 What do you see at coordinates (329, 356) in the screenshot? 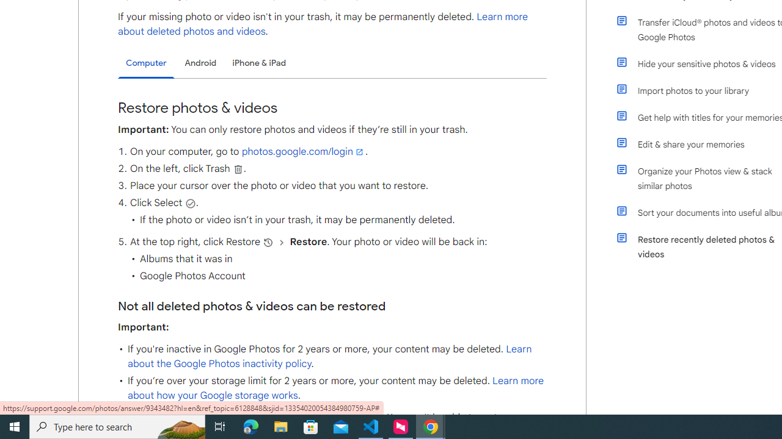
I see `Learn about the Google Photos inactivity policy` at bounding box center [329, 356].